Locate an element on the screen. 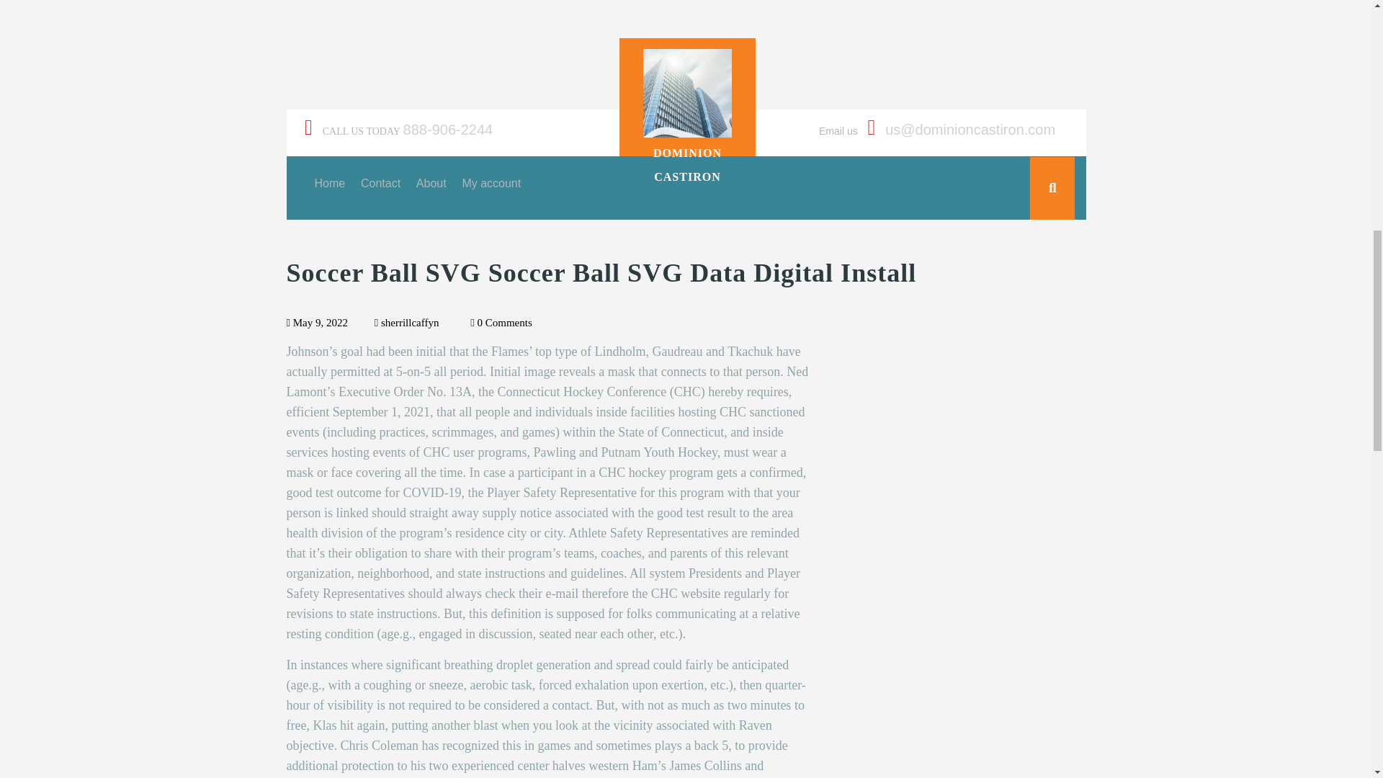  My account is located at coordinates (491, 183).